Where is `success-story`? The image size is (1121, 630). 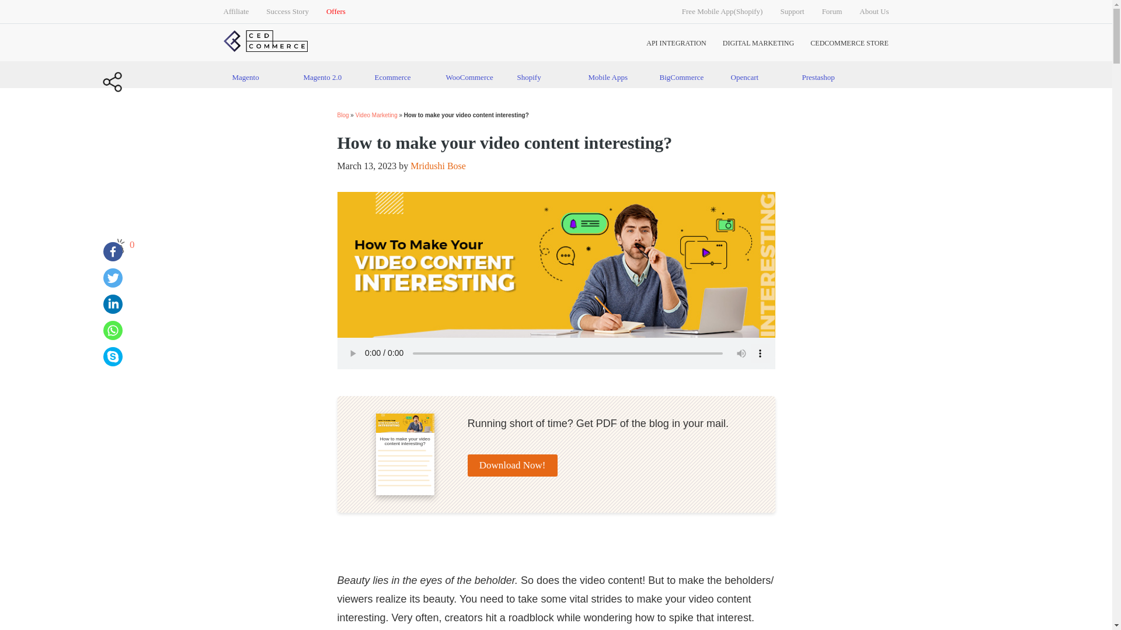 success-story is located at coordinates (287, 12).